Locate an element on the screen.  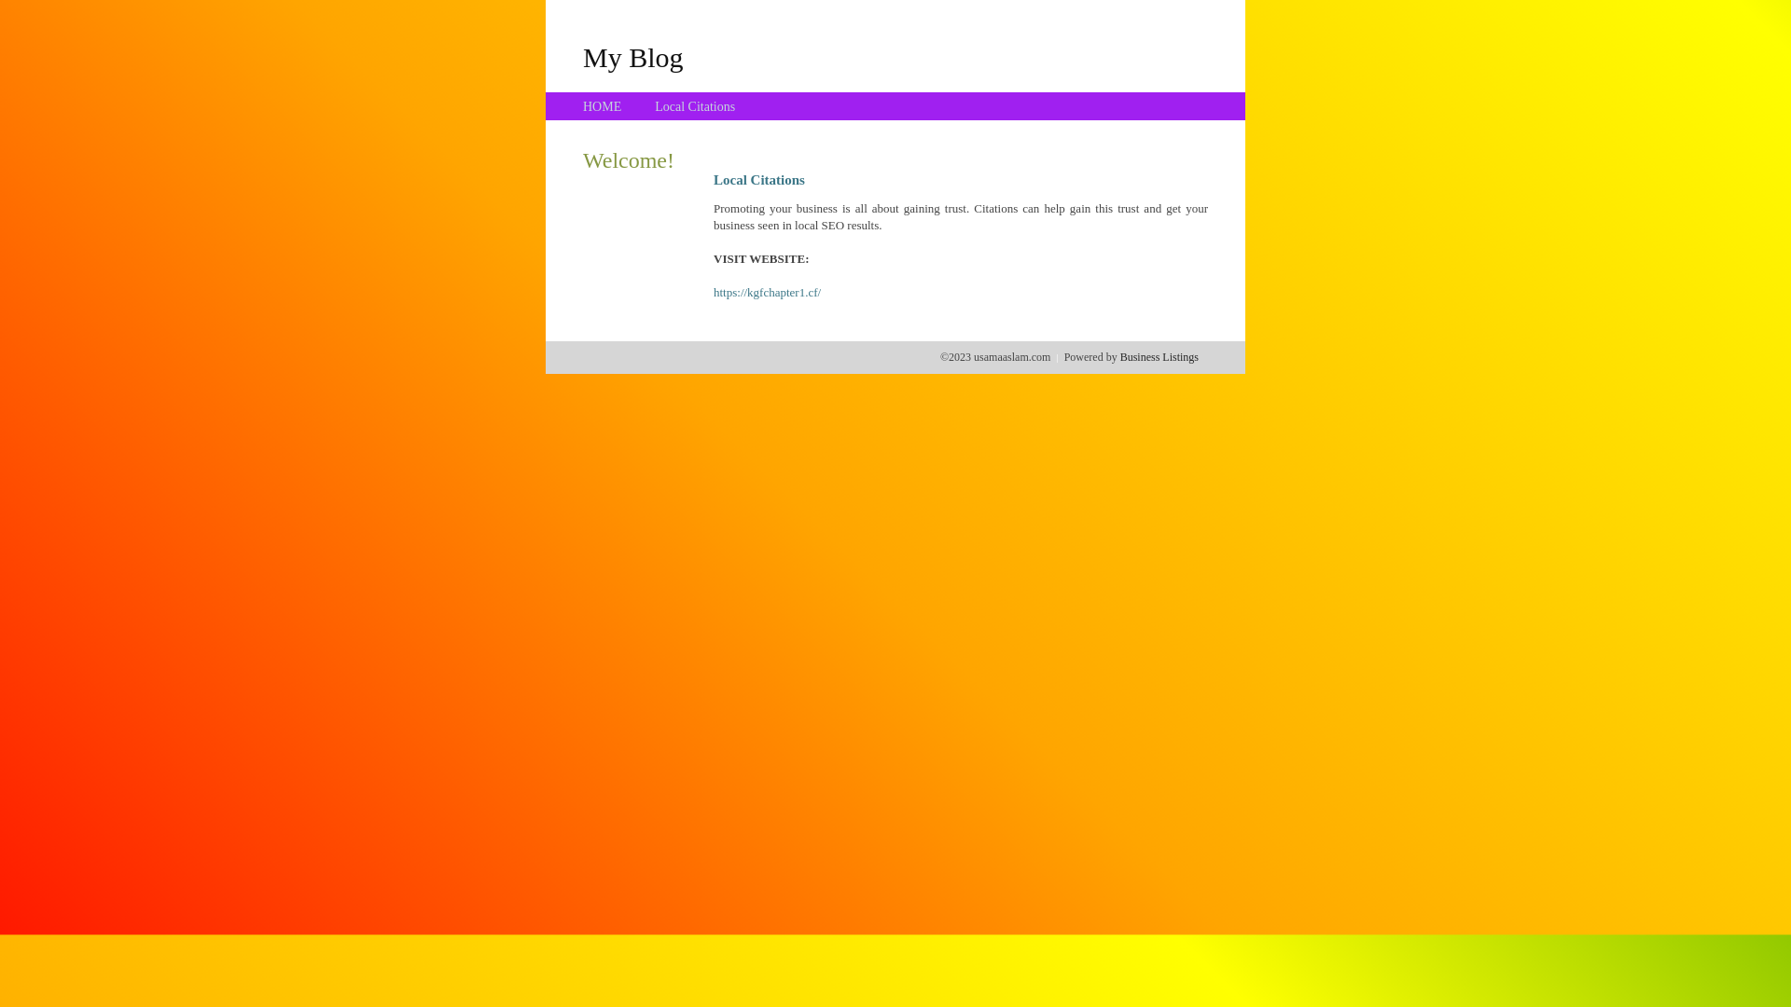
Business Listings is located at coordinates (1159, 357).